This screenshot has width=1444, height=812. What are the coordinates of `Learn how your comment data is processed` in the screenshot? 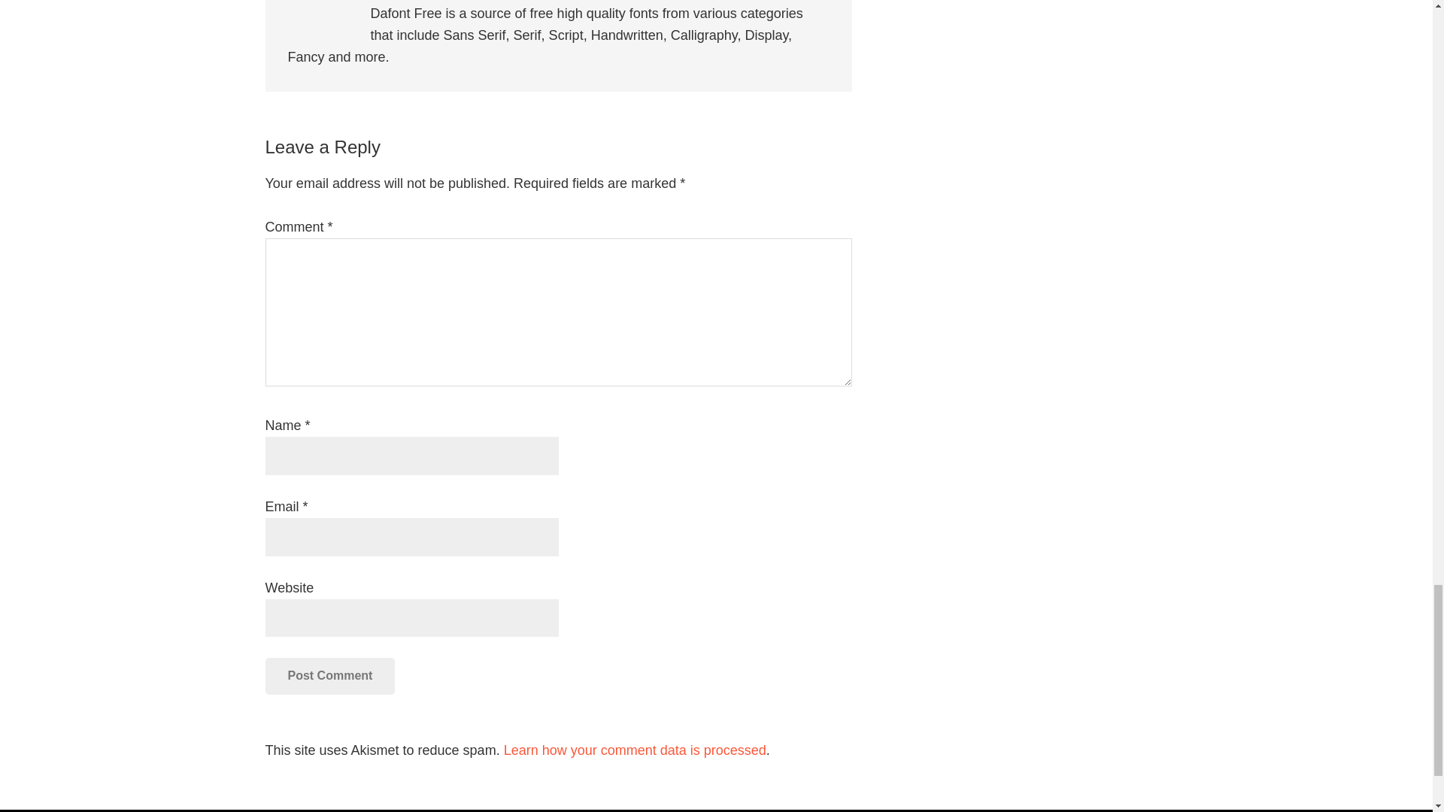 It's located at (635, 750).